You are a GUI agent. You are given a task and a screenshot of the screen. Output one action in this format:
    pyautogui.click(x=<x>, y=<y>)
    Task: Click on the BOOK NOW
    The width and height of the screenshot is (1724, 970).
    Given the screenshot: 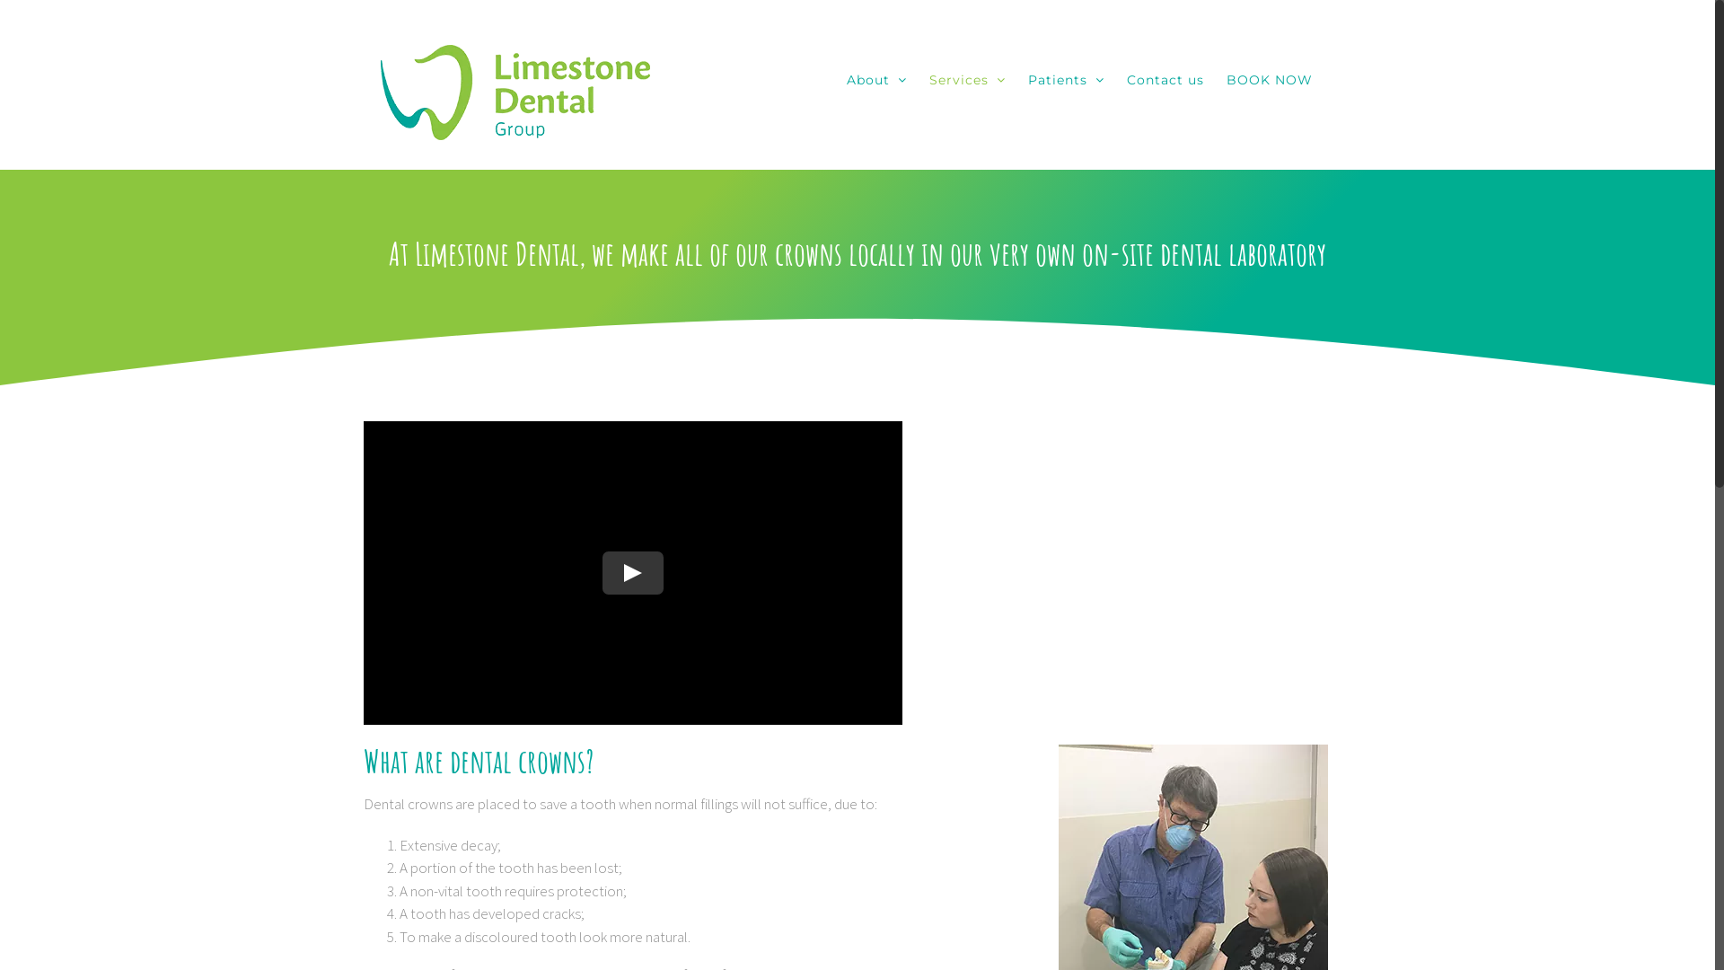 What is the action you would take?
    pyautogui.click(x=1270, y=79)
    